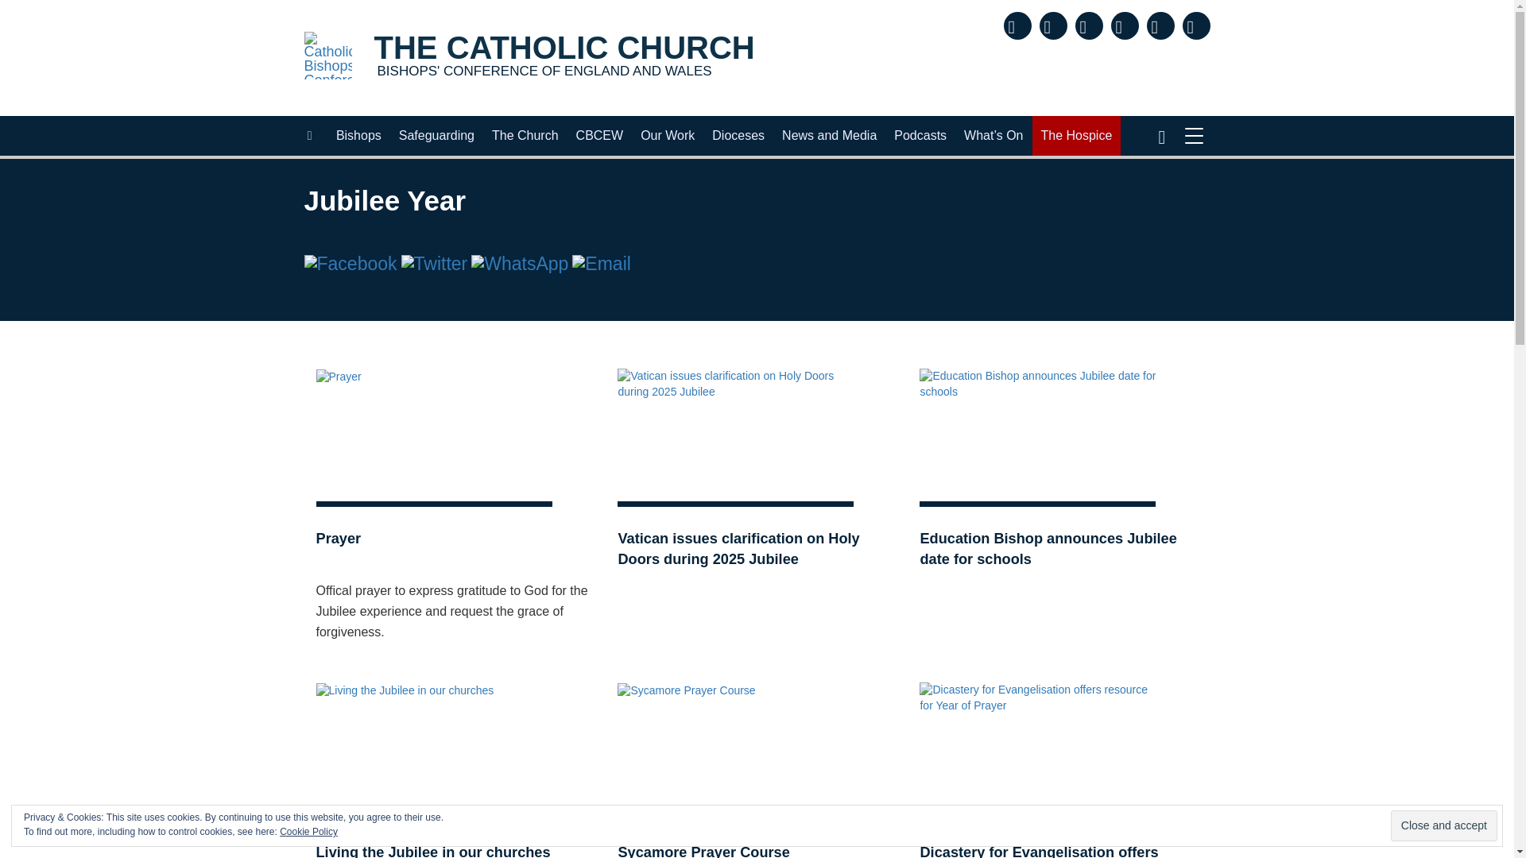 Image resolution: width=1526 pixels, height=858 pixels. Describe the element at coordinates (359, 135) in the screenshot. I see `The Church` at that location.